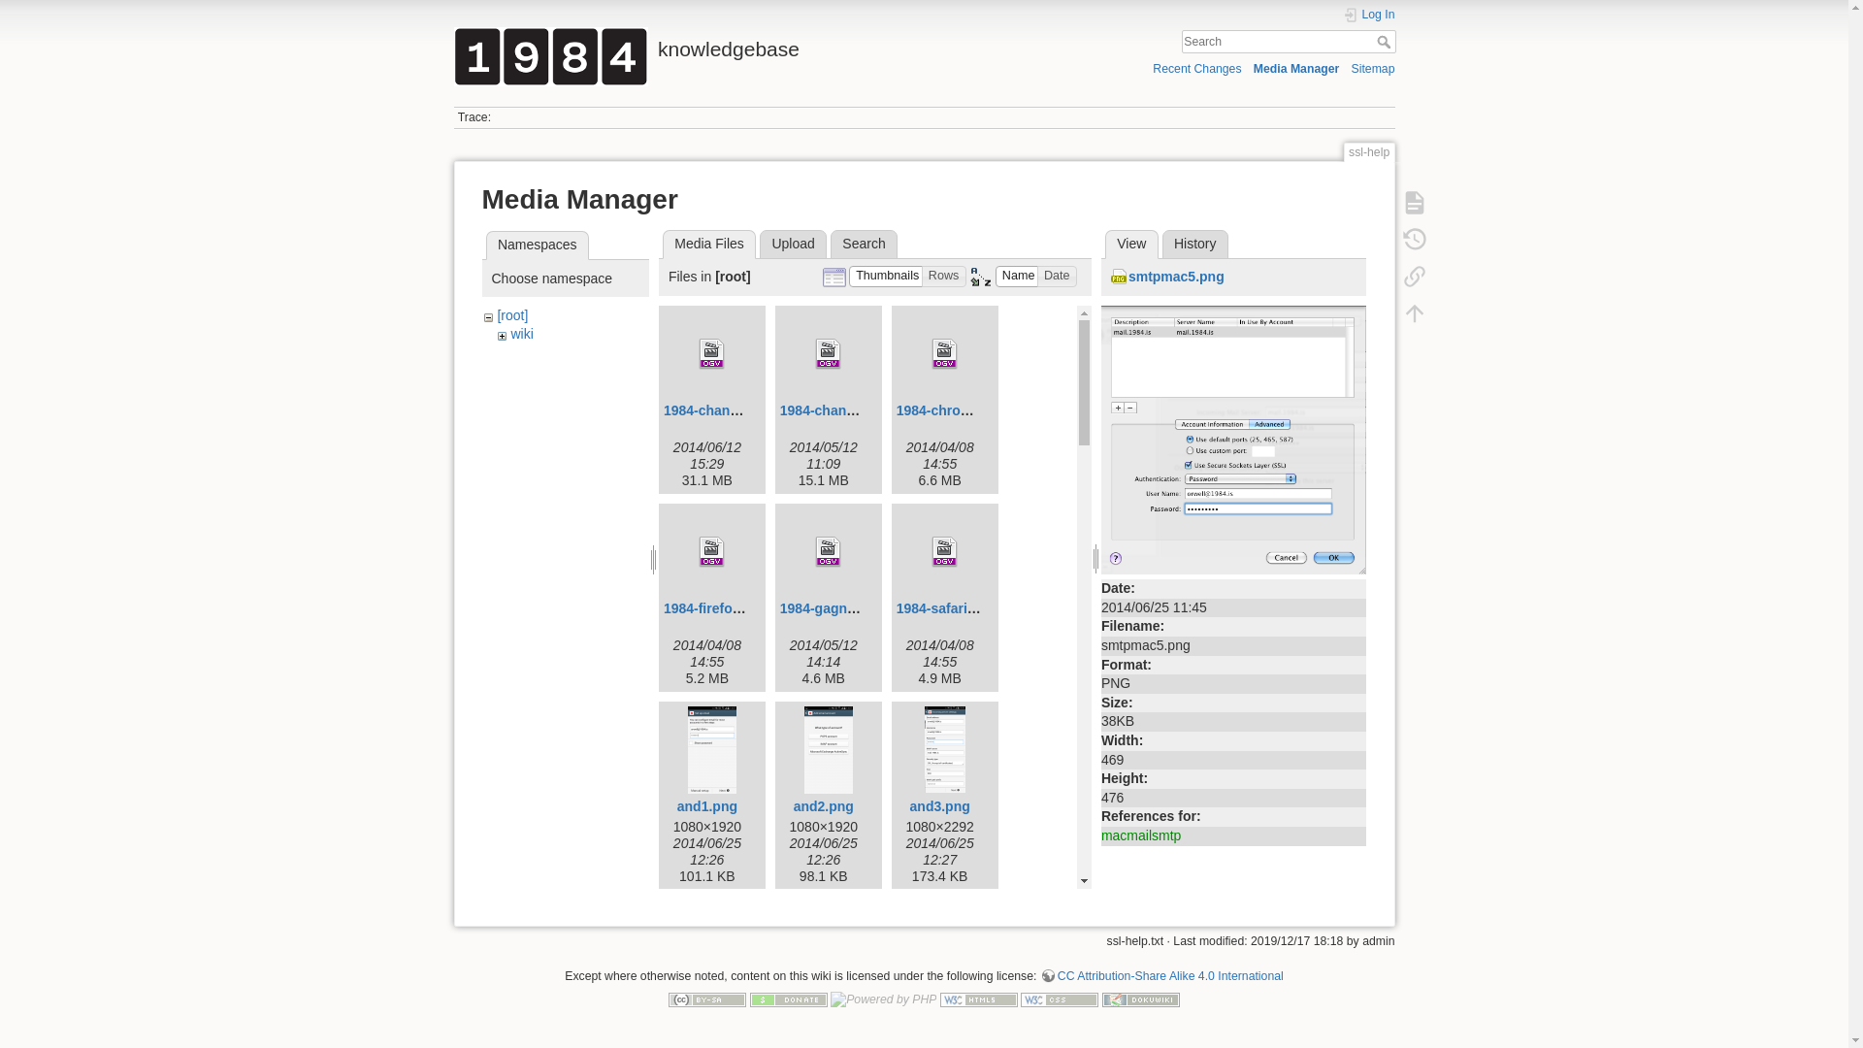 The width and height of the screenshot is (1863, 1048). What do you see at coordinates (1414, 203) in the screenshot?
I see `Show page [v]` at bounding box center [1414, 203].